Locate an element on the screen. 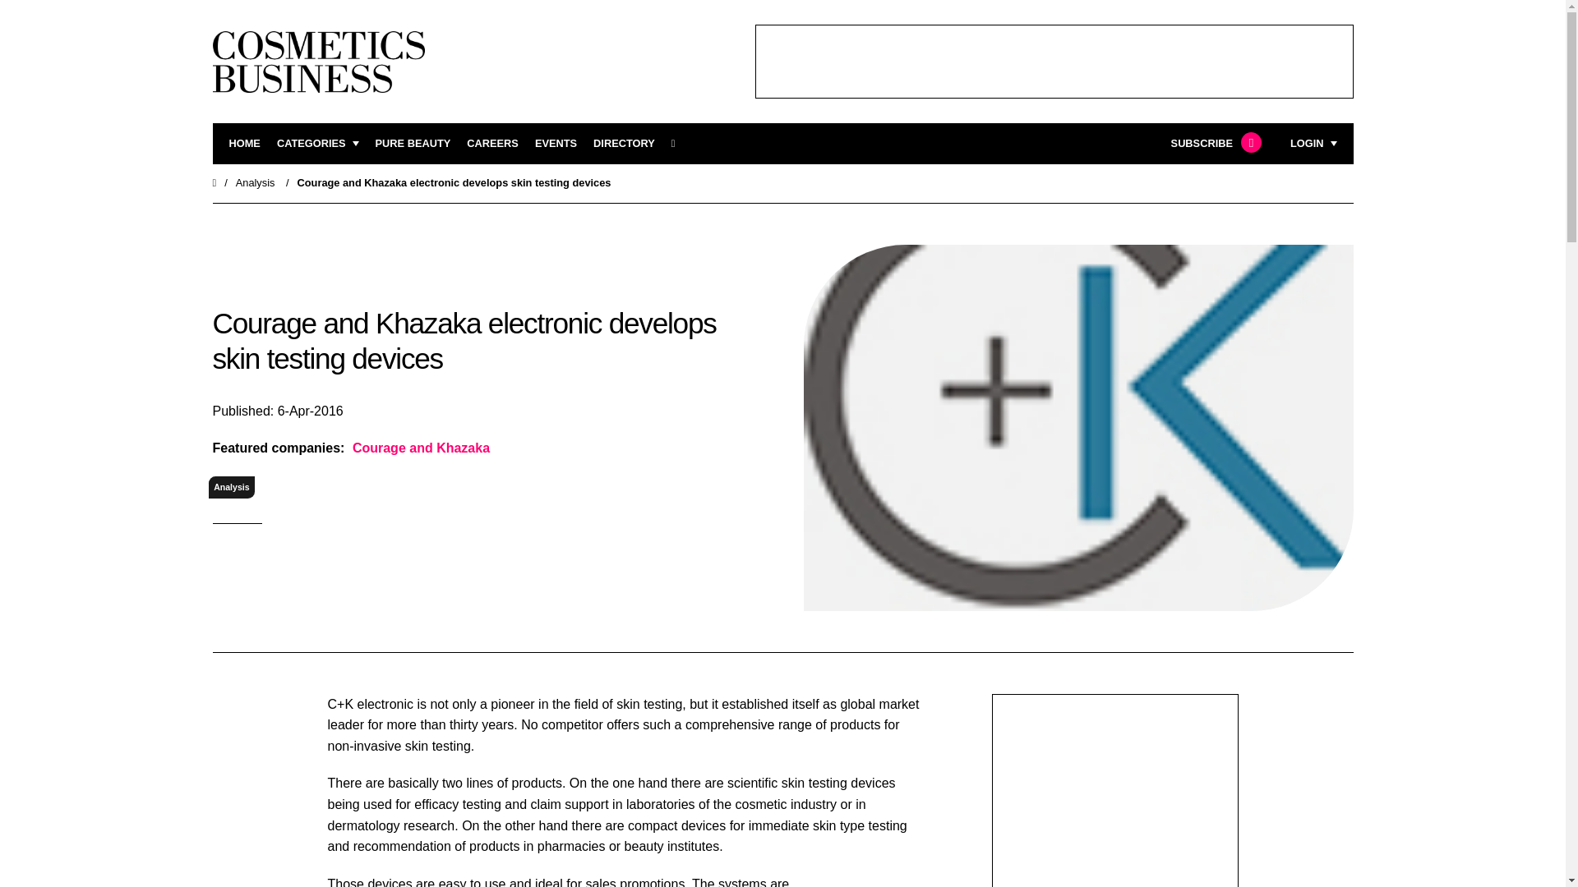 Image resolution: width=1578 pixels, height=887 pixels. DIRECTORY is located at coordinates (623, 144).